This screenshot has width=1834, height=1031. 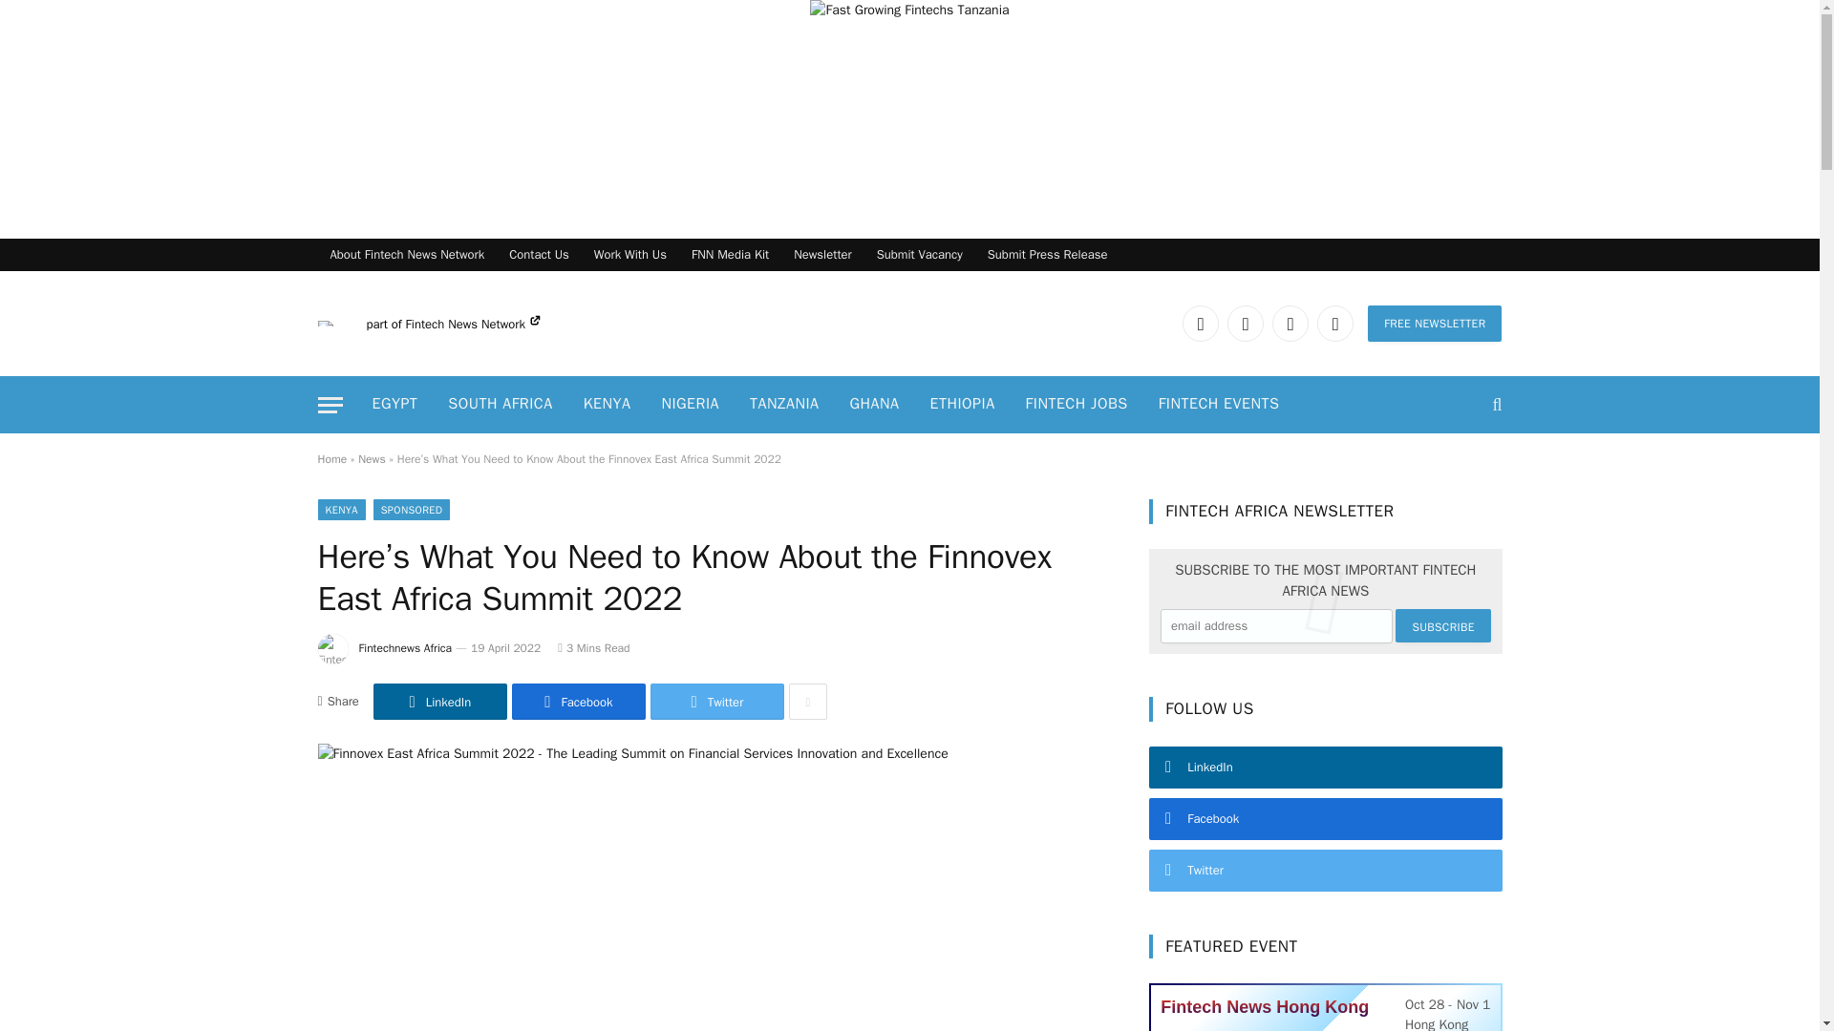 I want to click on About Fintech News Network, so click(x=407, y=254).